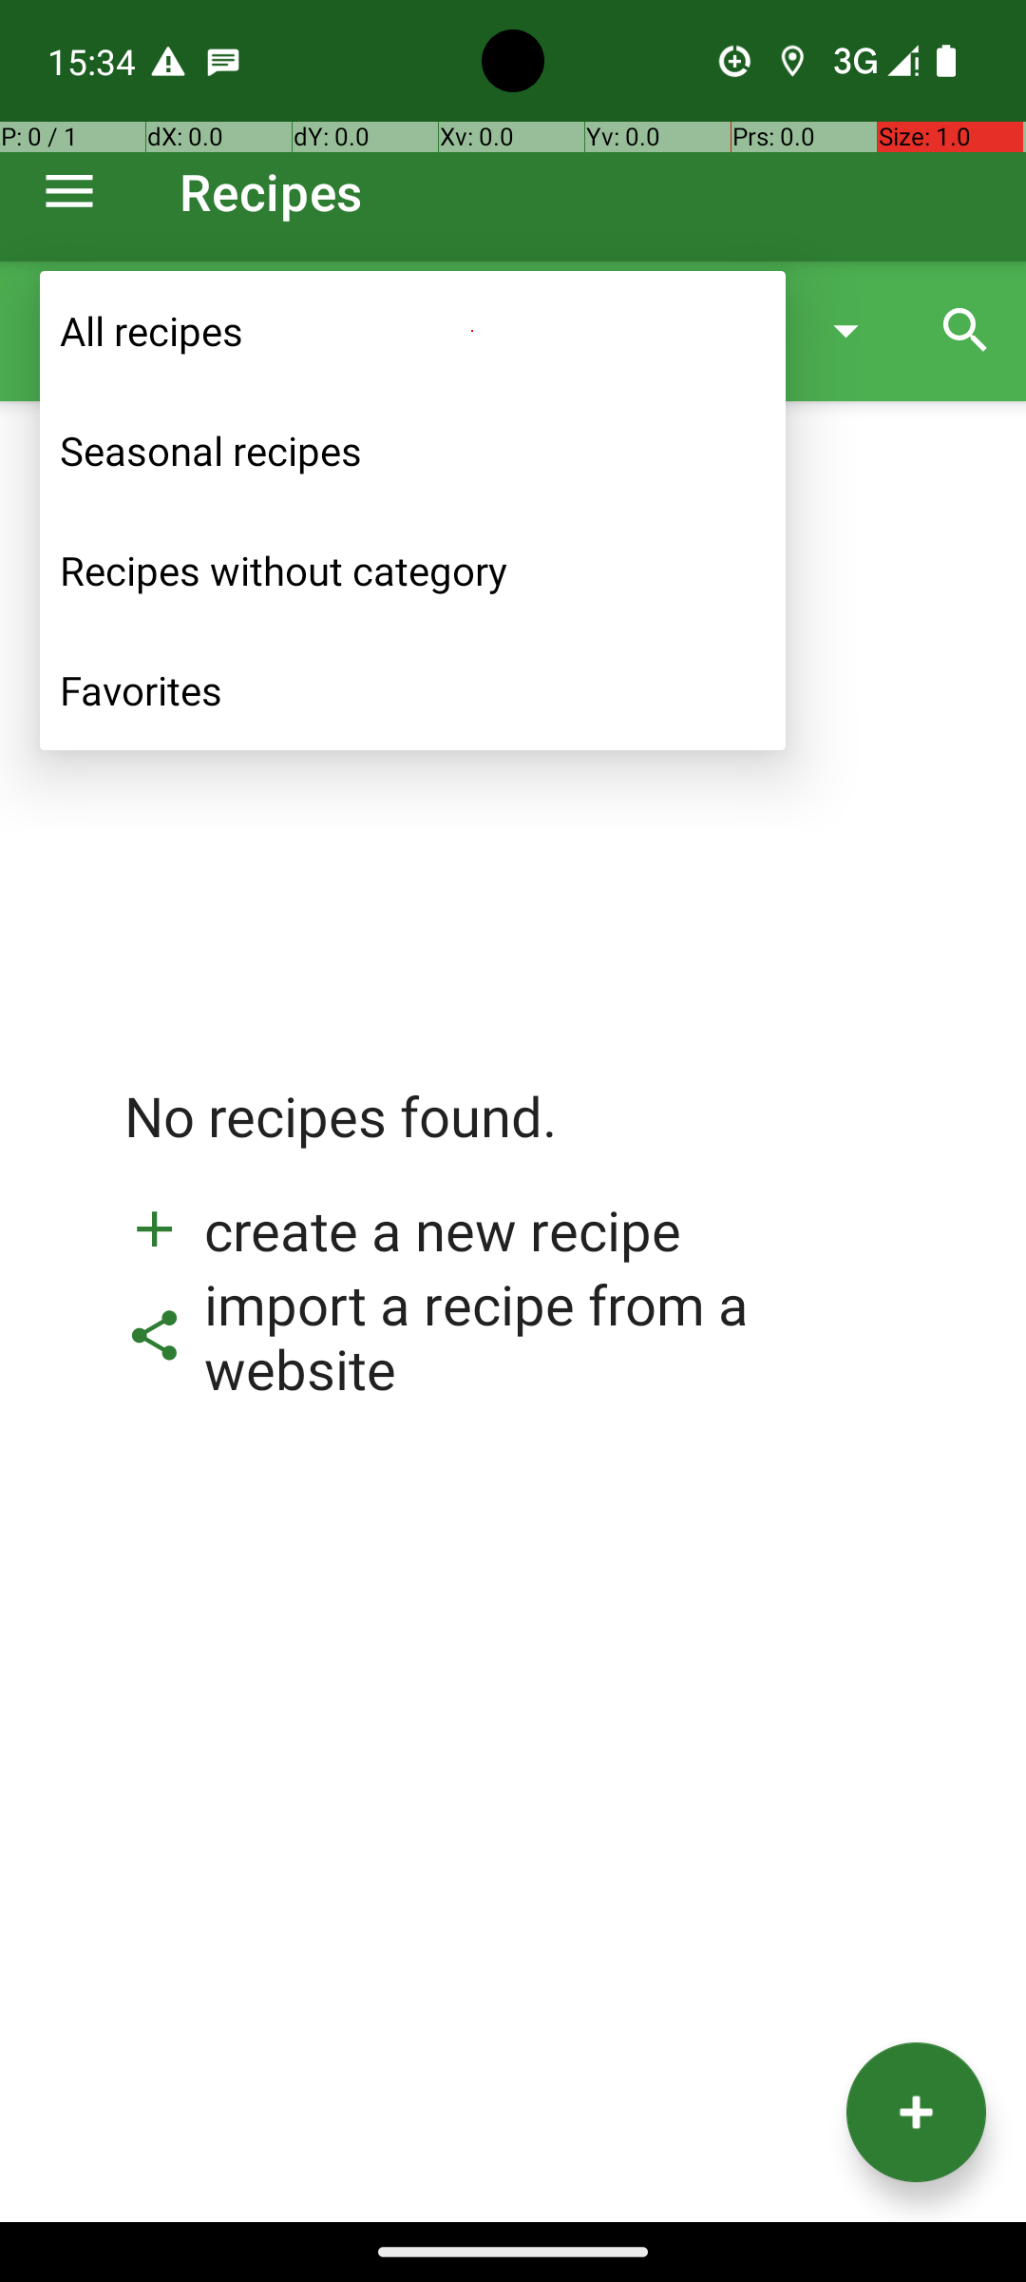 The image size is (1026, 2282). Describe the element at coordinates (412, 570) in the screenshot. I see `Recipes without category` at that location.